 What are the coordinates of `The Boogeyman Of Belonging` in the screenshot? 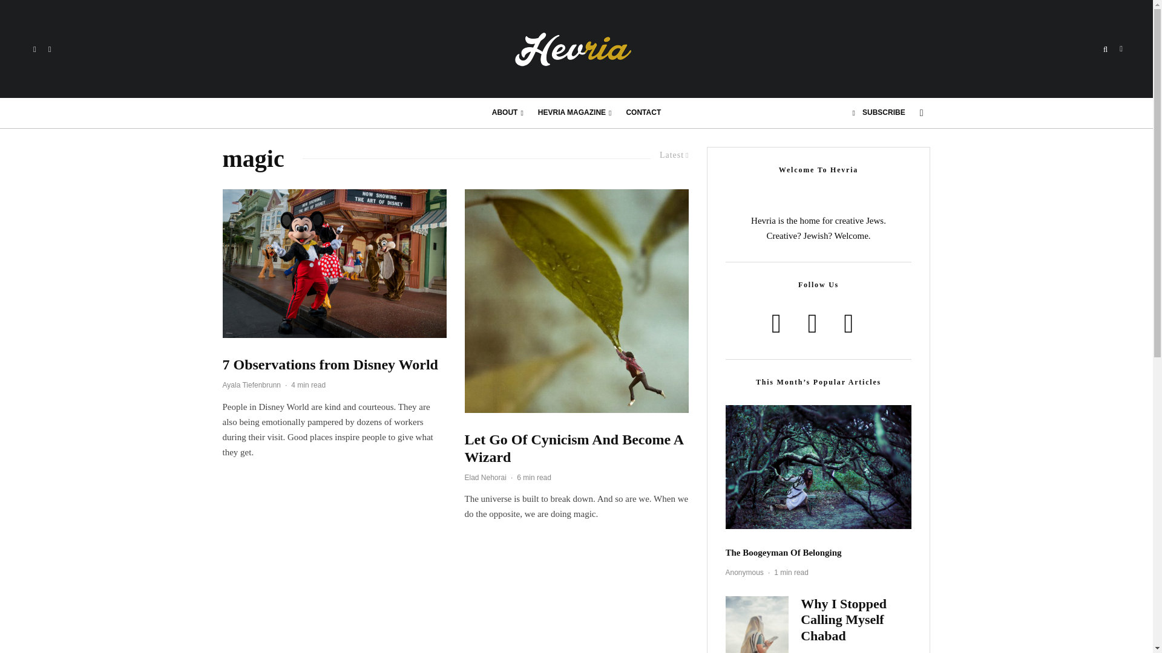 It's located at (783, 553).